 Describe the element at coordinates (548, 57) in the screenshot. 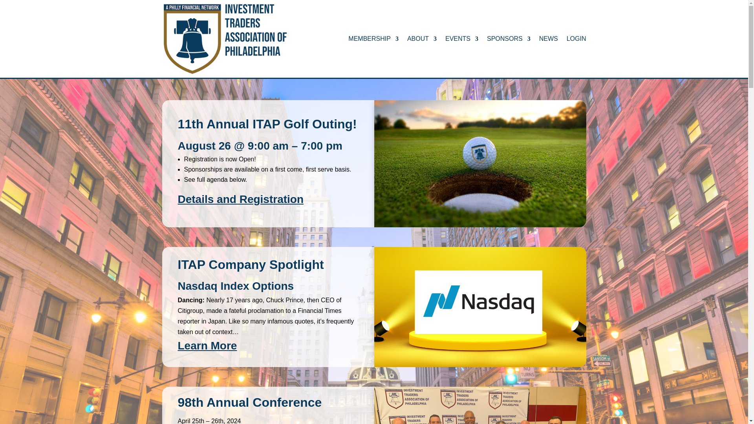

I see `NEWS` at that location.